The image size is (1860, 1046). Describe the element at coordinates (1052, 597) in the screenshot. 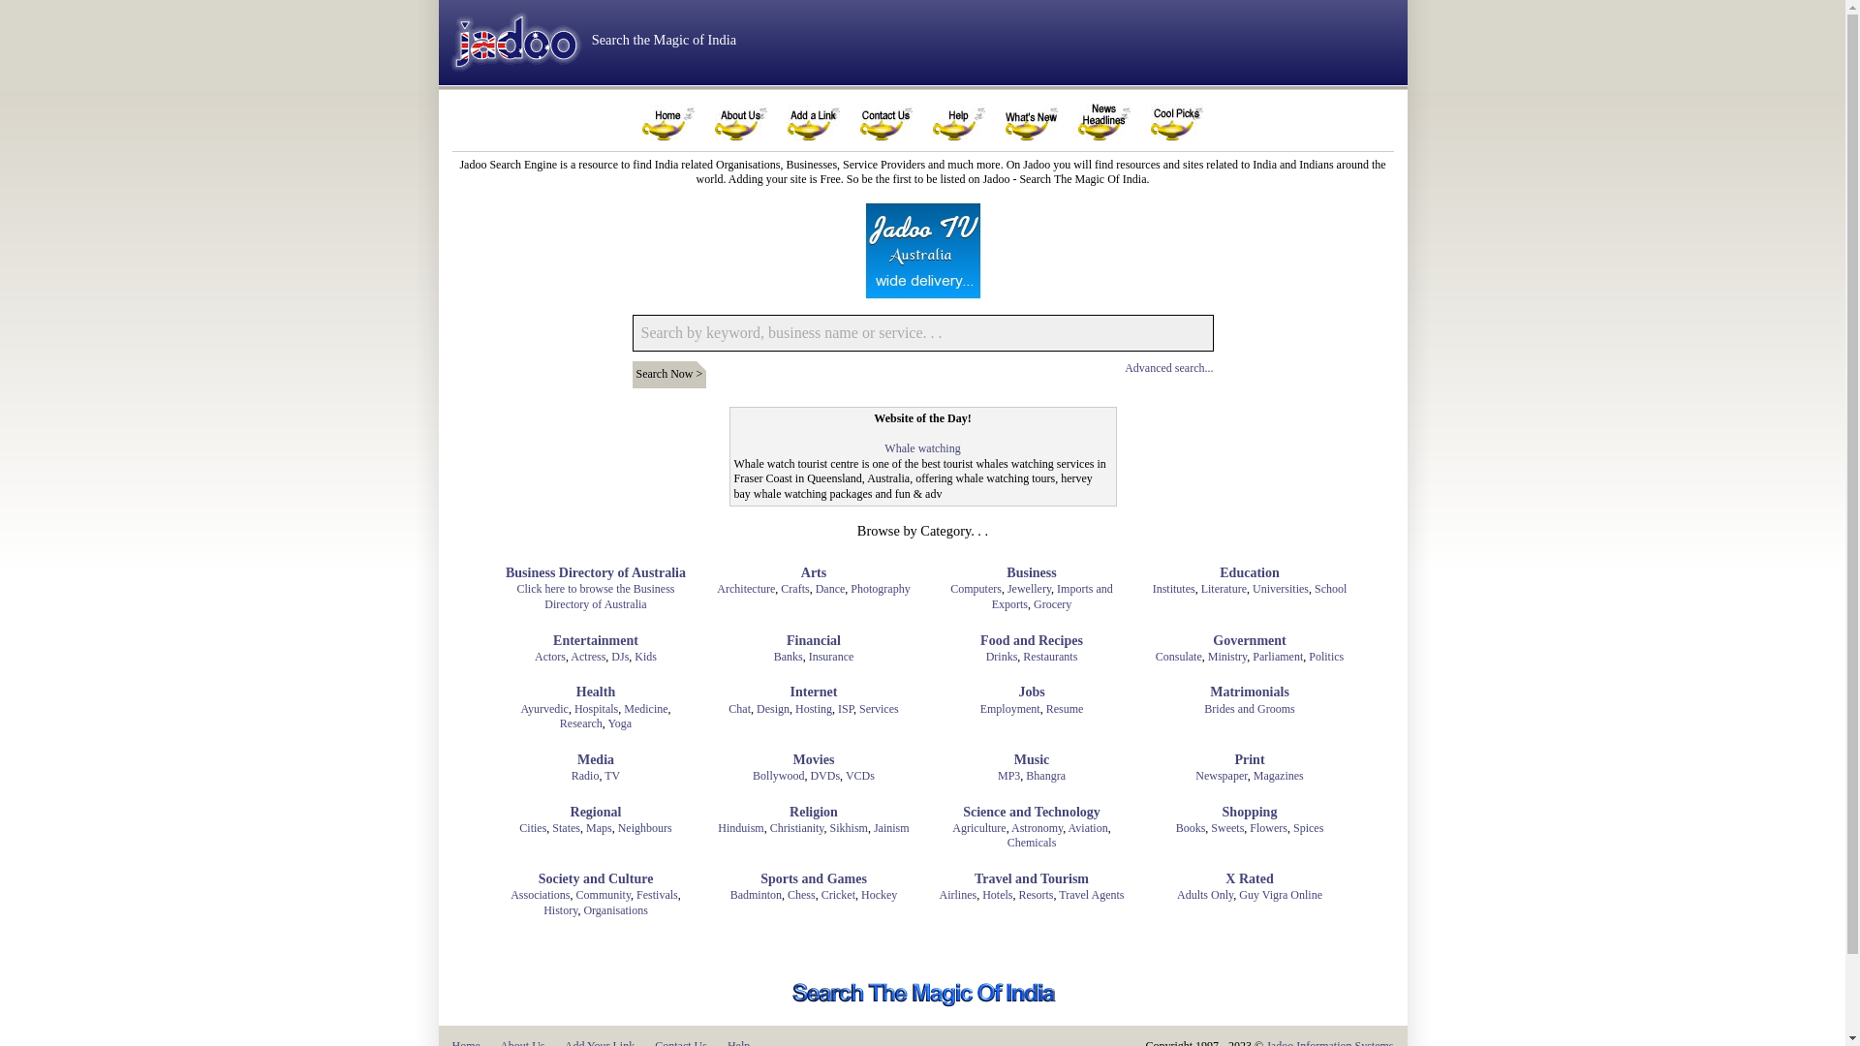

I see `Imports and Exports` at that location.